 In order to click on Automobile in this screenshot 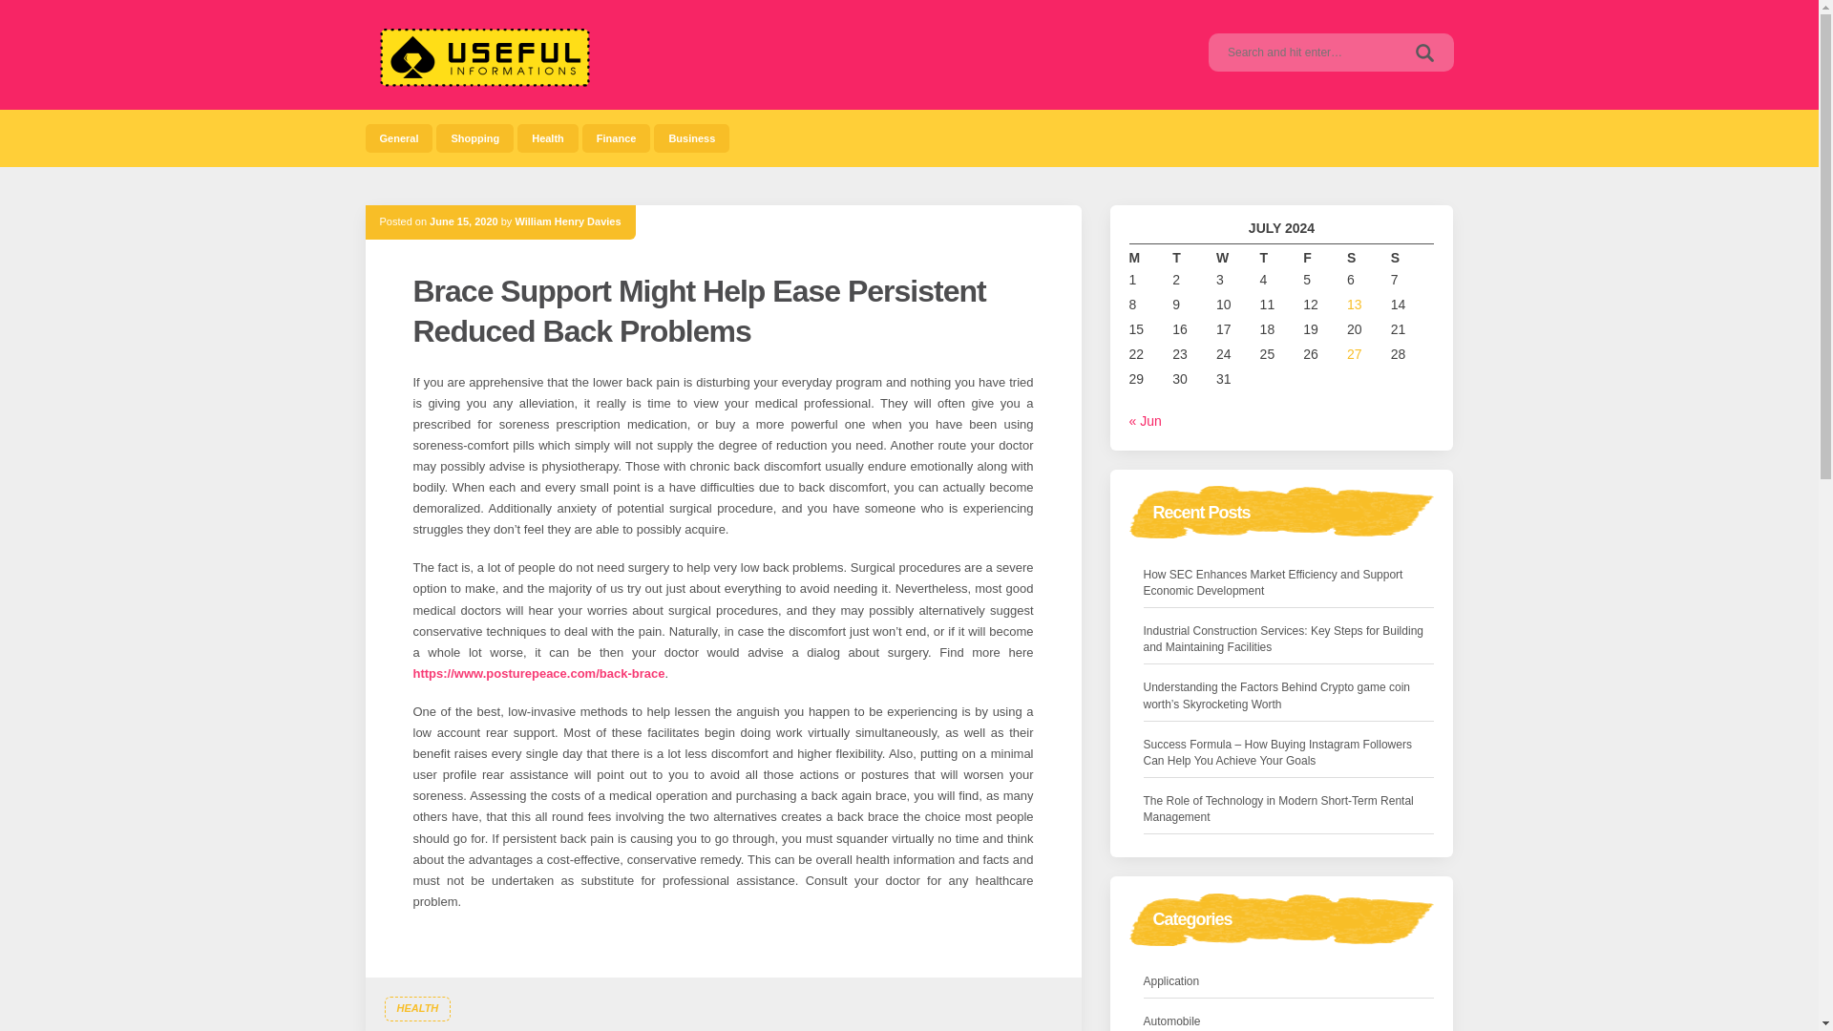, I will do `click(1172, 1021)`.